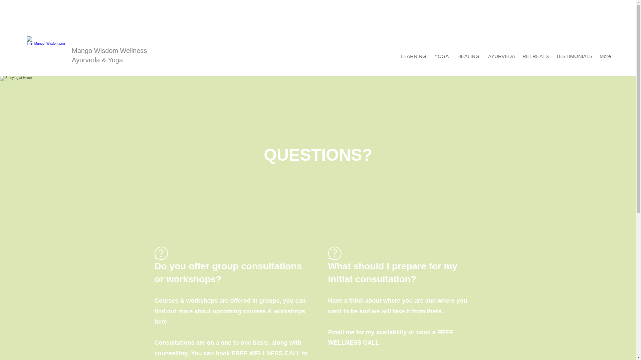 This screenshot has width=641, height=360. Describe the element at coordinates (534, 56) in the screenshot. I see `RETREATS` at that location.